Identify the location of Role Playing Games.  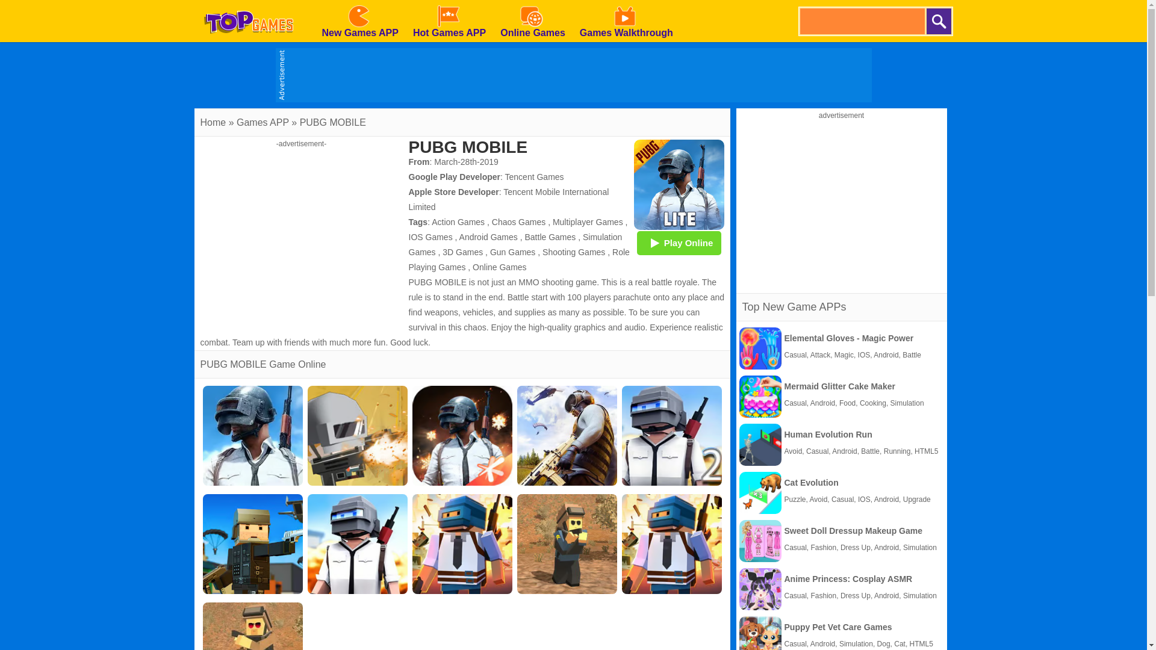
(518, 260).